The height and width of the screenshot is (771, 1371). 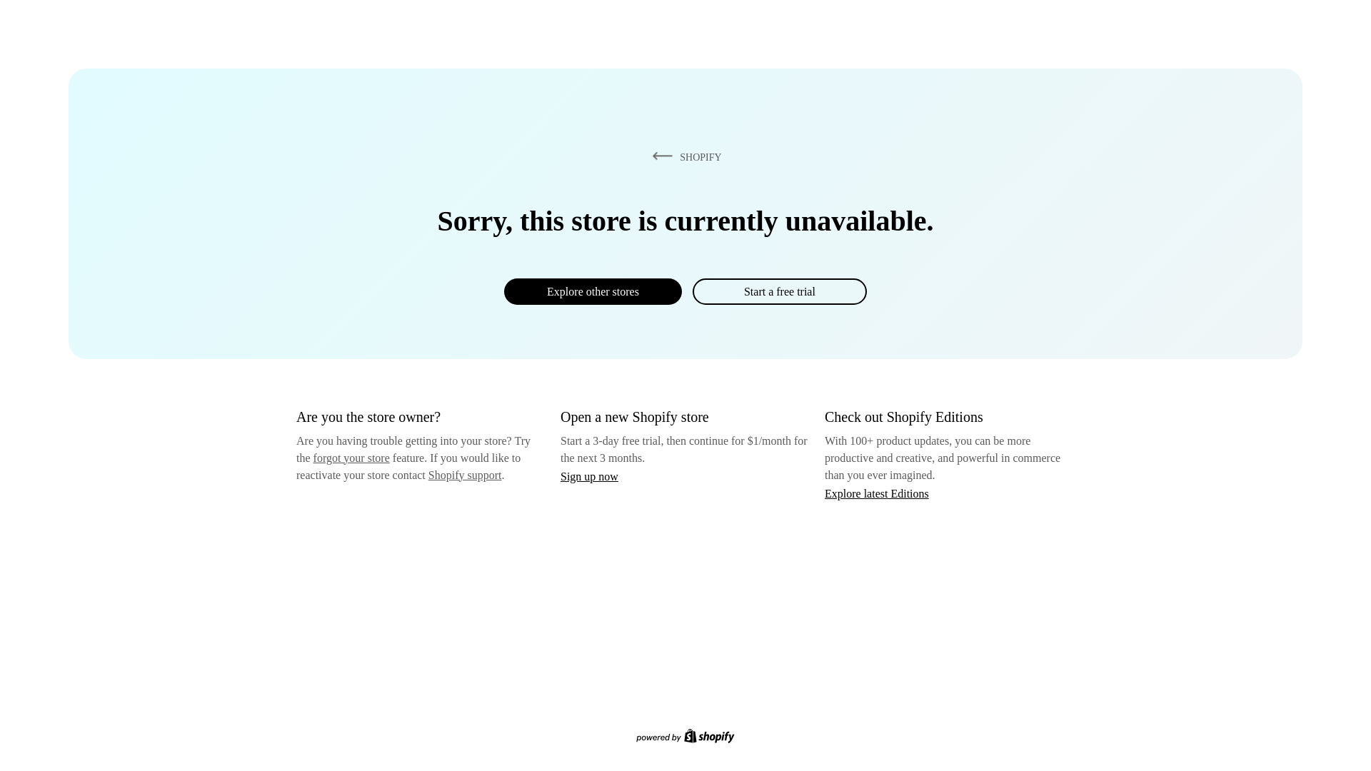 I want to click on Shopify support, so click(x=464, y=474).